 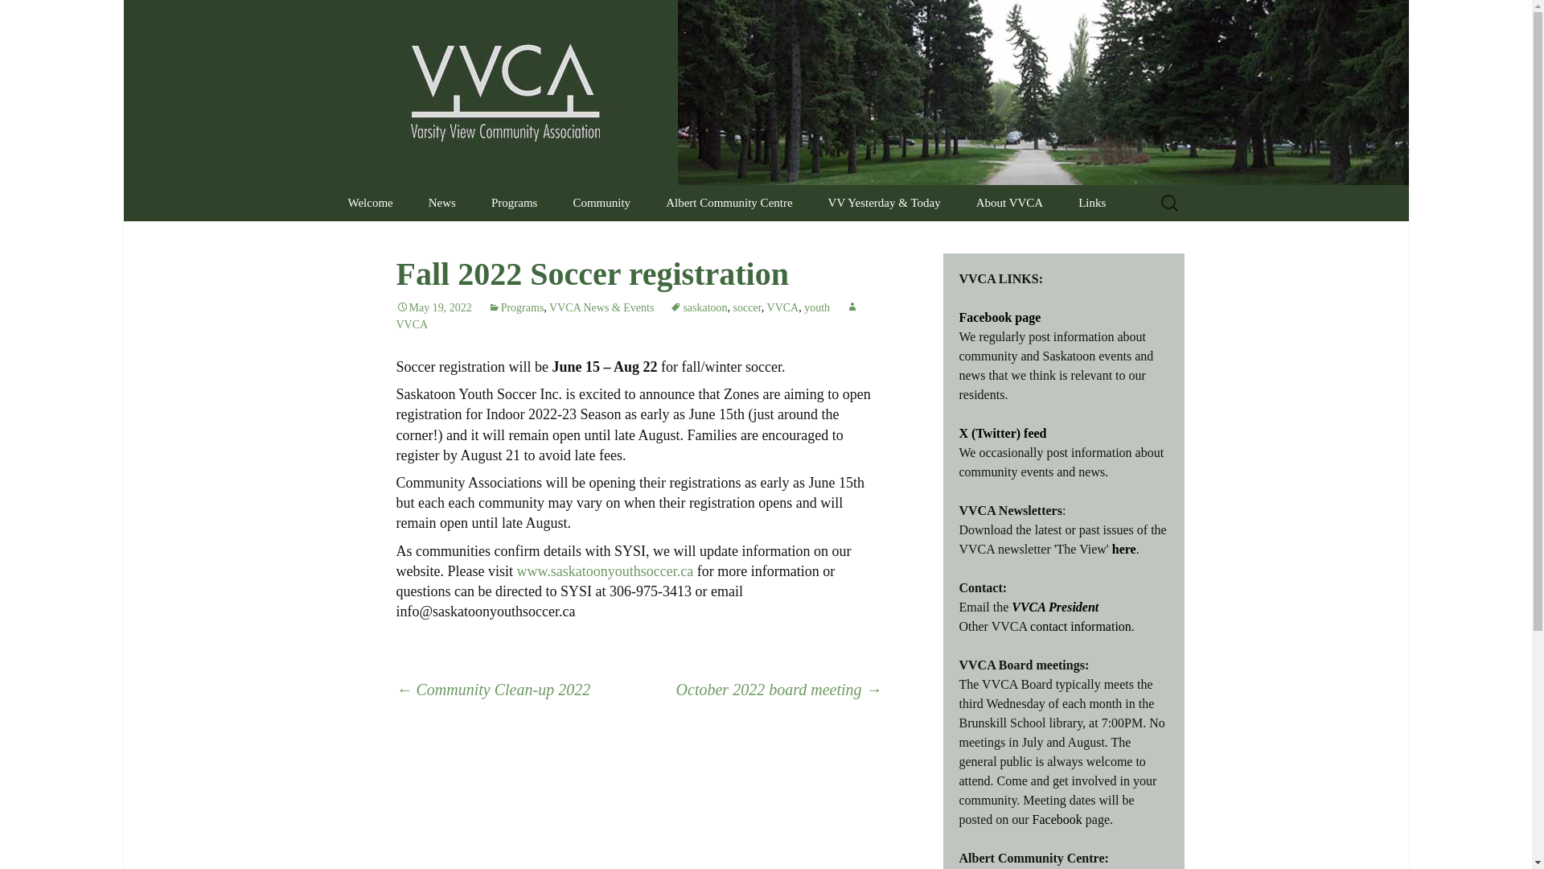 I want to click on News, so click(x=442, y=203).